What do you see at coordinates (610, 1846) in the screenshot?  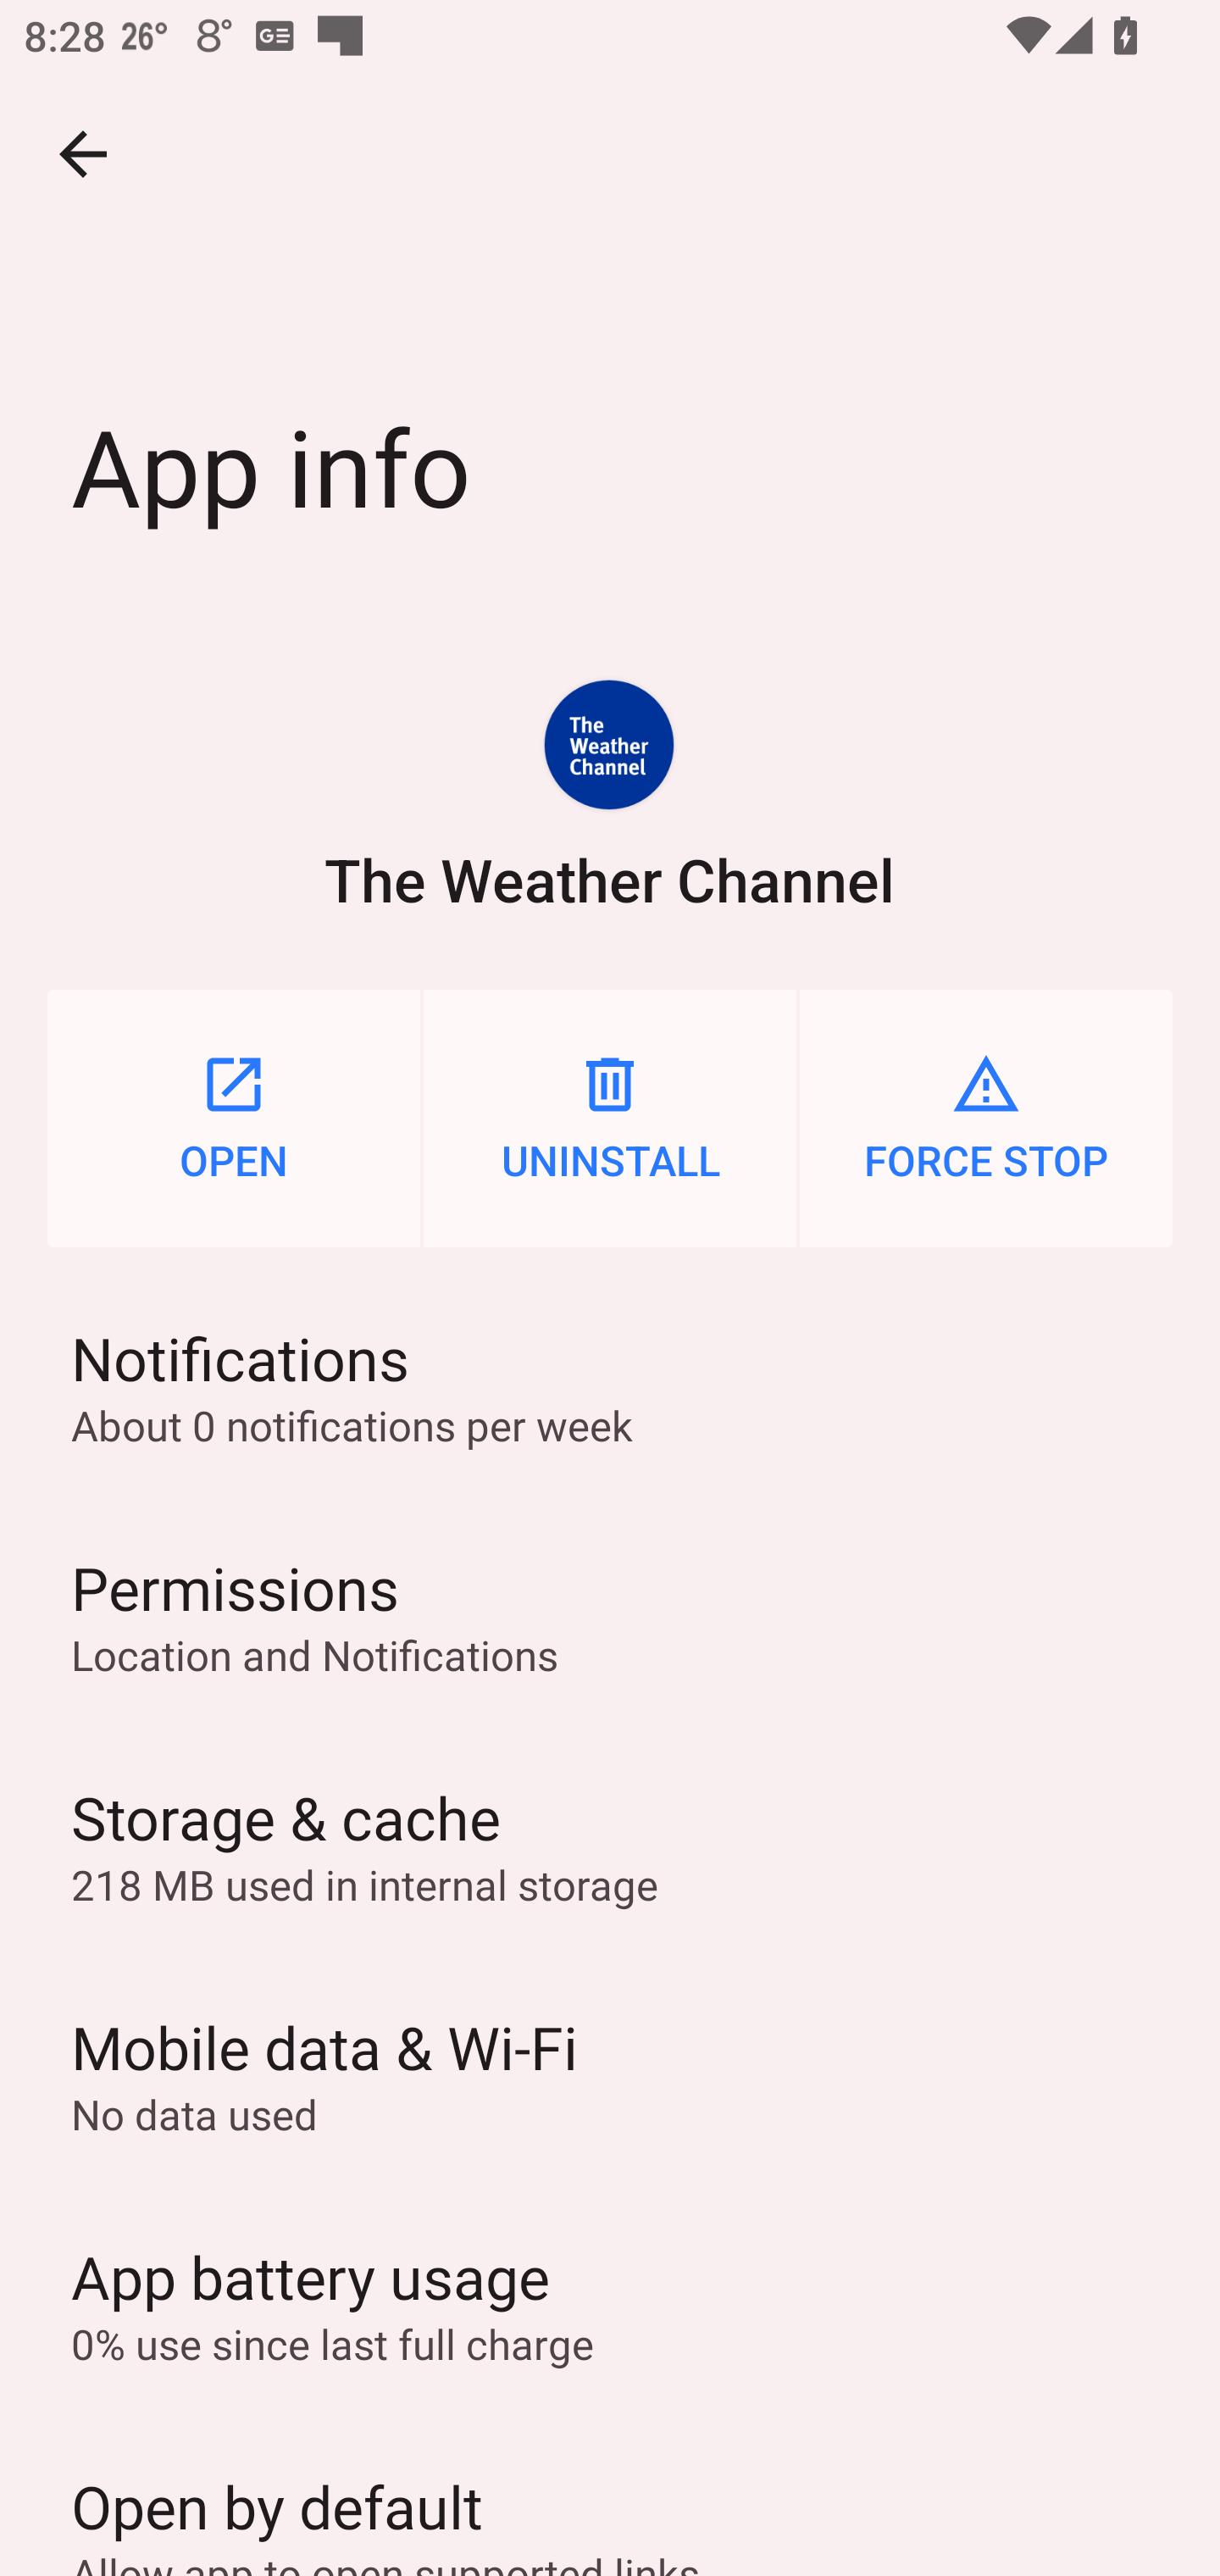 I see `Storage & cache 218 MB used in internal storage` at bounding box center [610, 1846].